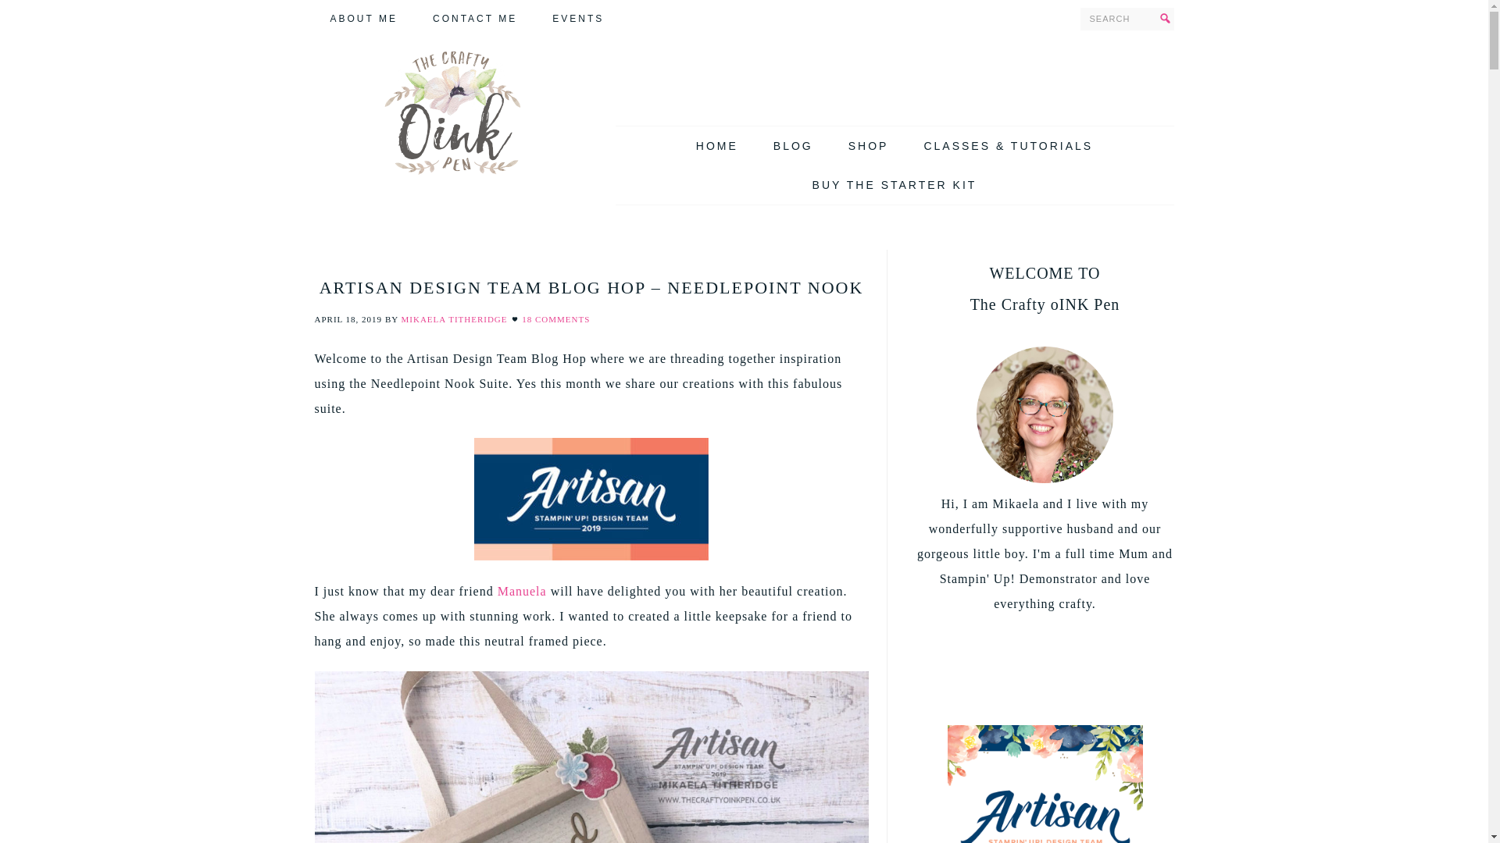  Describe the element at coordinates (450, 111) in the screenshot. I see `THE CRAFTY OINK PEN` at that location.